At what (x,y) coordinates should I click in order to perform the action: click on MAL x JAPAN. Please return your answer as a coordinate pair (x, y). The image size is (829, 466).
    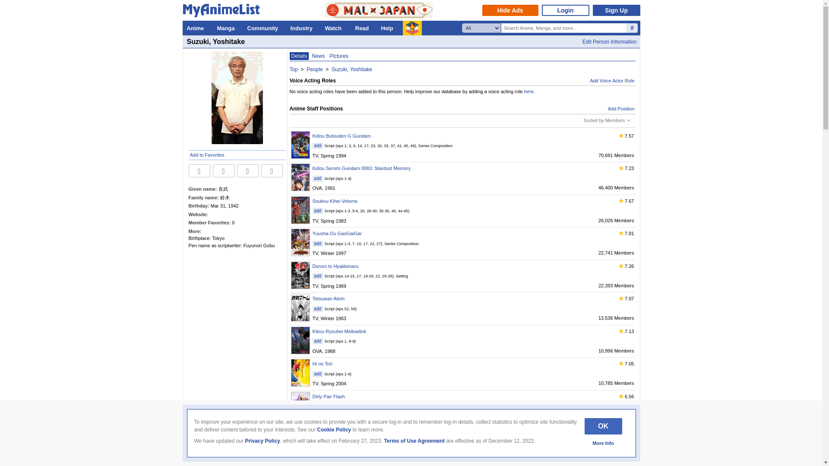
    Looking at the image, I should click on (379, 10).